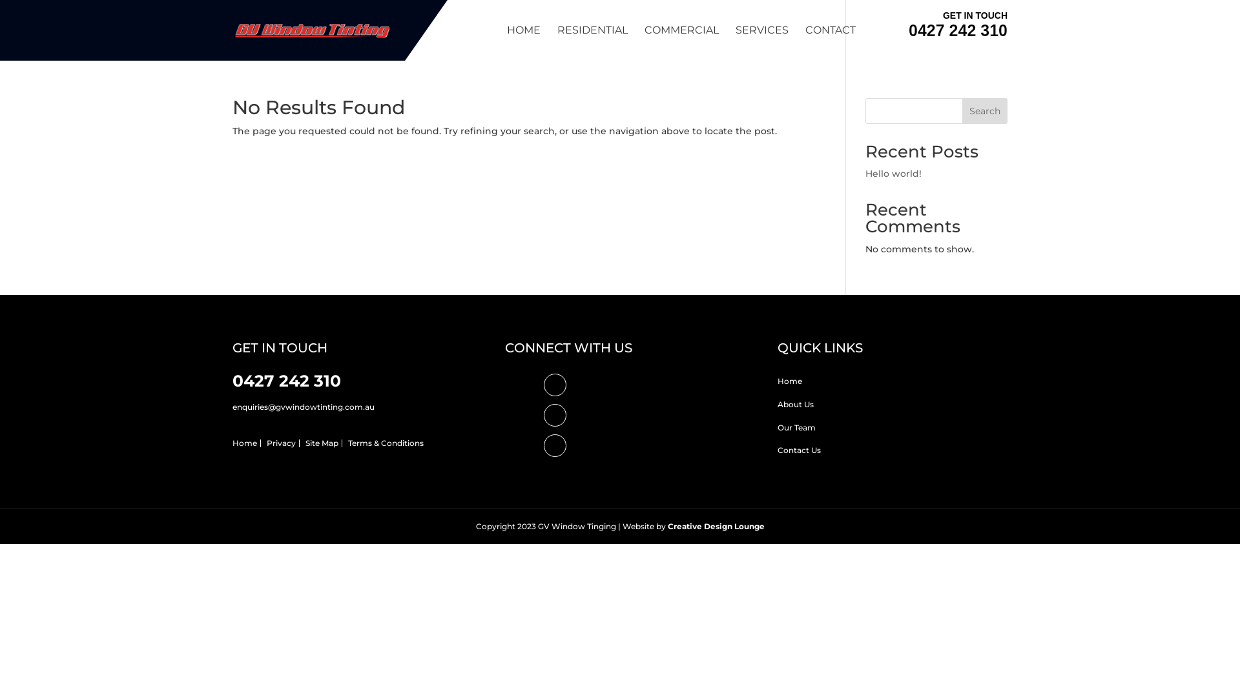  Describe the element at coordinates (797, 427) in the screenshot. I see `Our Team` at that location.